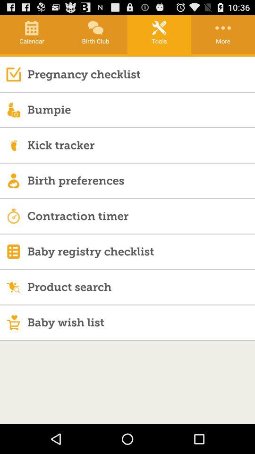 Image resolution: width=255 pixels, height=454 pixels. What do you see at coordinates (141, 216) in the screenshot?
I see `scroll until contraction timer item` at bounding box center [141, 216].